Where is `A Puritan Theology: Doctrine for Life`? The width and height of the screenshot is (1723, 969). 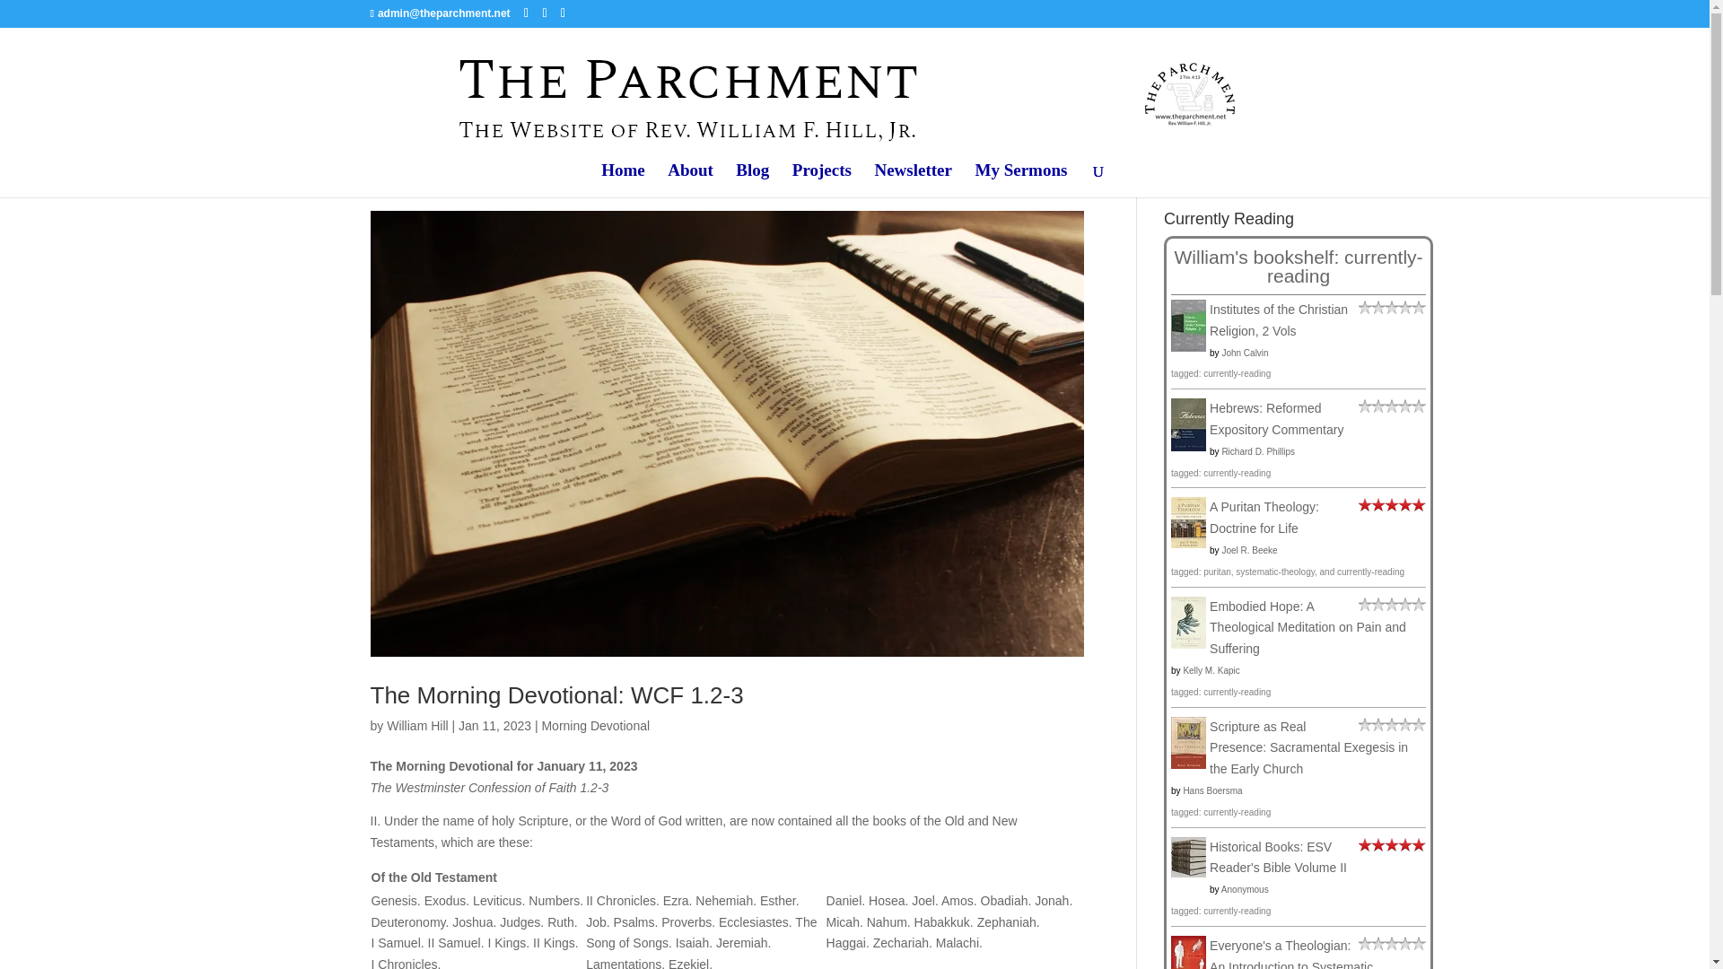 A Puritan Theology: Doctrine for Life is located at coordinates (1188, 544).